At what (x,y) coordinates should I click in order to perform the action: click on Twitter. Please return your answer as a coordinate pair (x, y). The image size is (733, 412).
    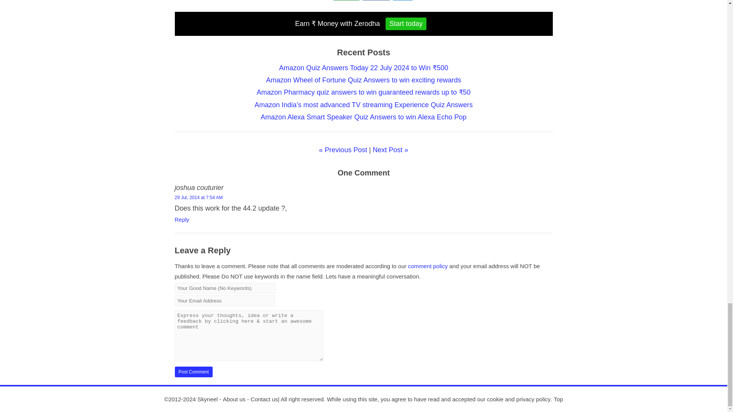
    Looking at the image, I should click on (402, 0).